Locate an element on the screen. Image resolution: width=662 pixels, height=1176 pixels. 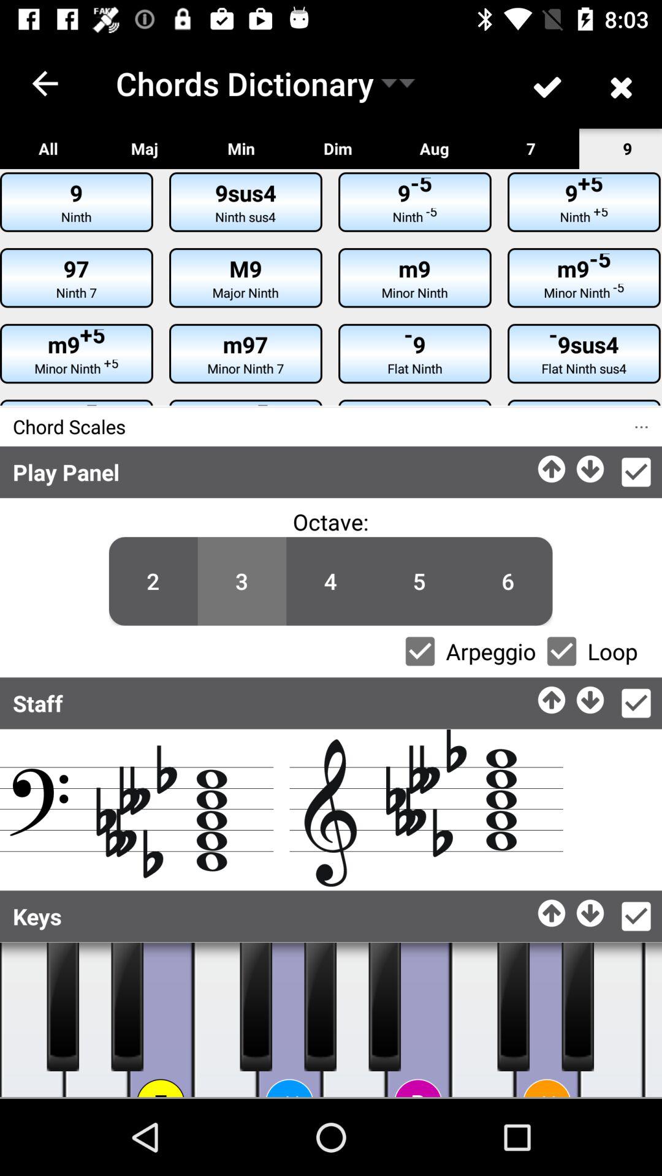
loop is located at coordinates (561, 651).